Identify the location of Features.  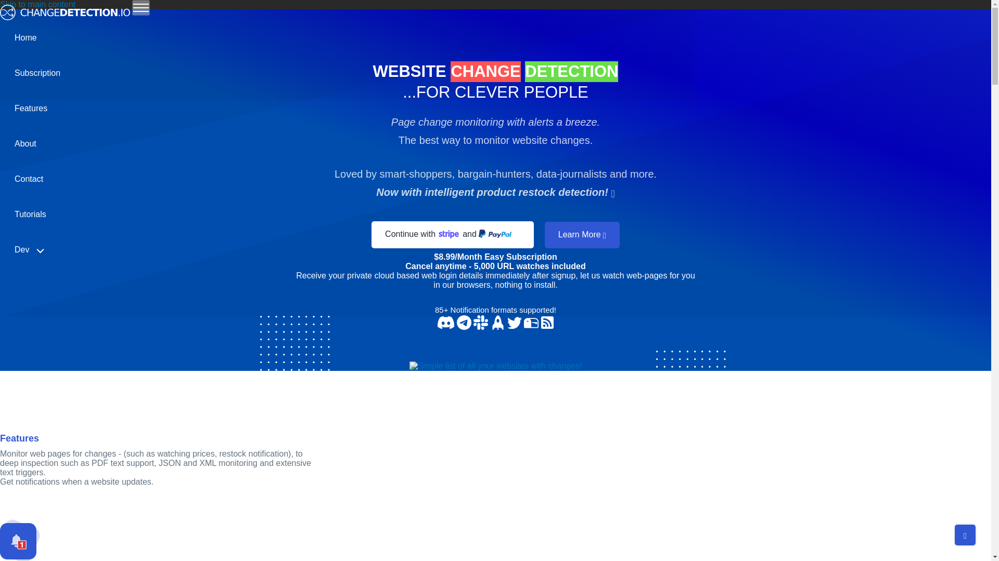
(31, 108).